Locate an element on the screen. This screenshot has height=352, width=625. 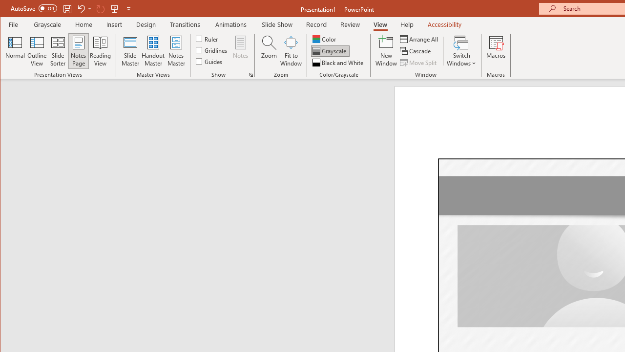
Cascade is located at coordinates (416, 51).